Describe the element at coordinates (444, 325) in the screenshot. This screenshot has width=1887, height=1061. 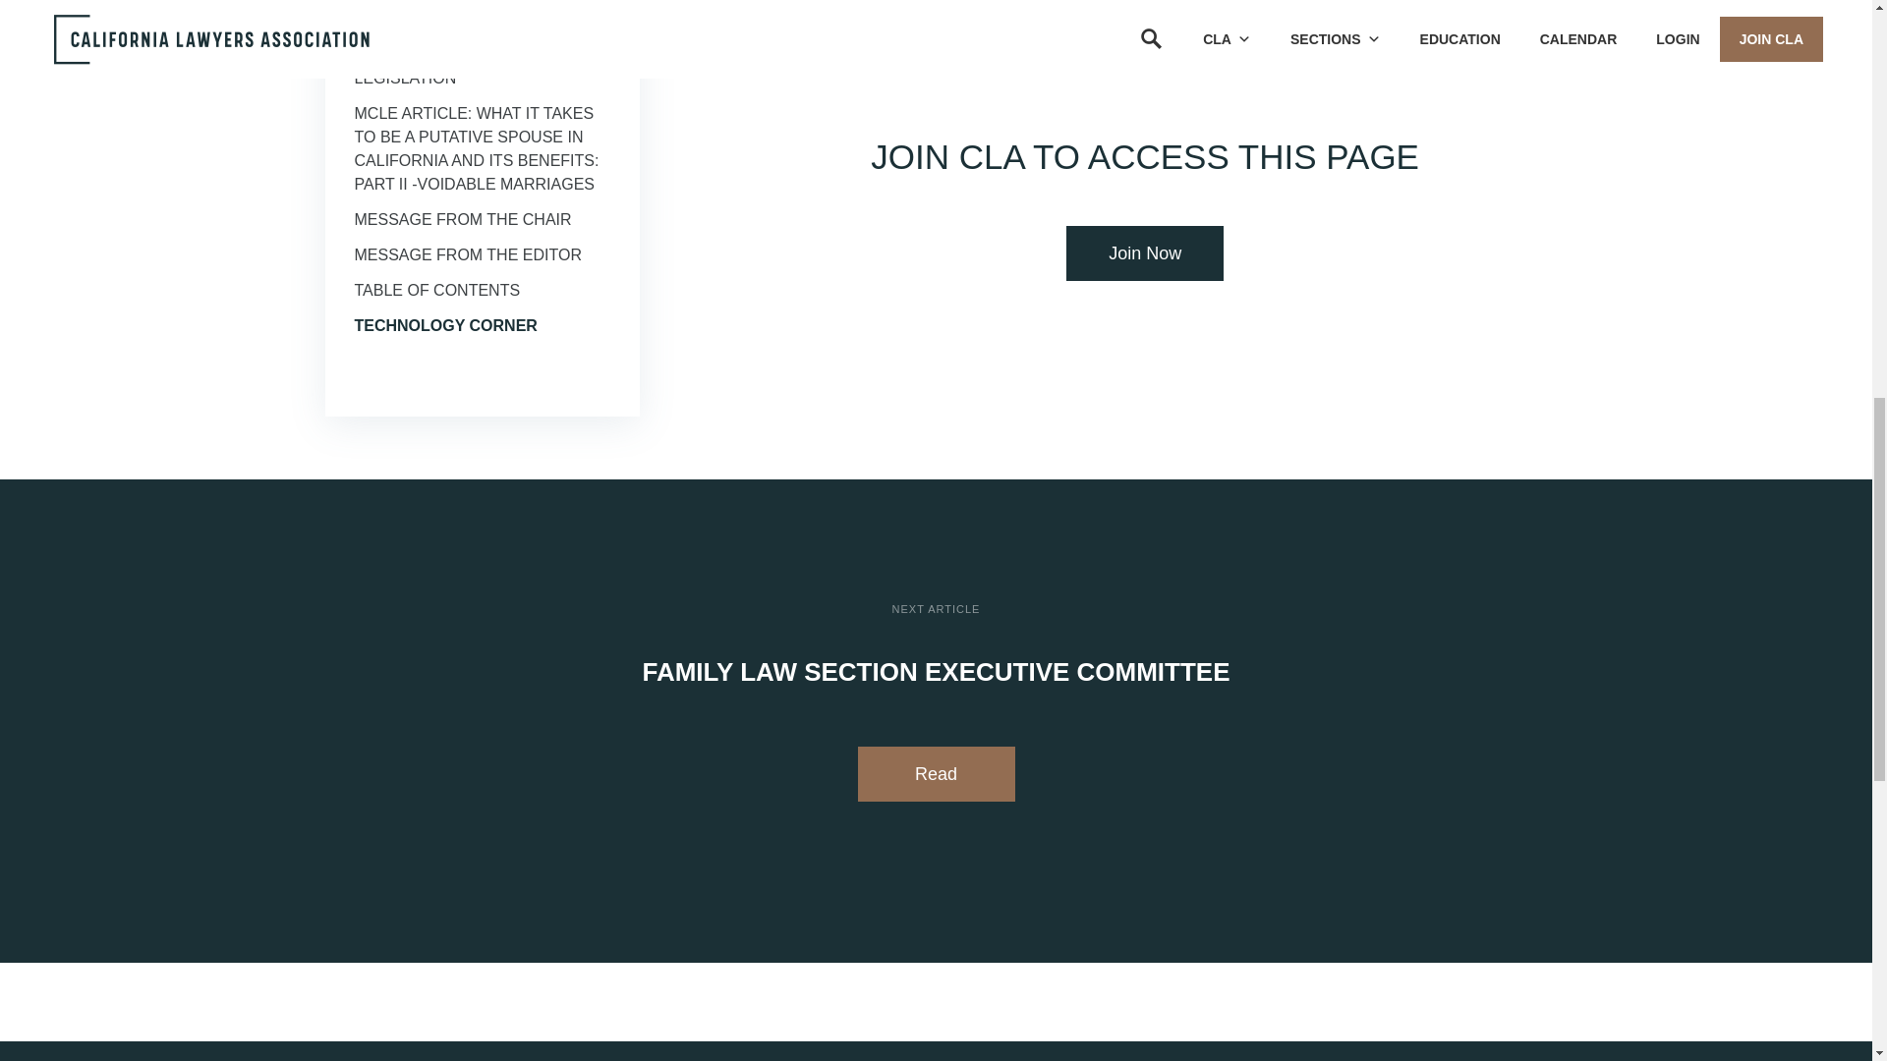
I see `Technology Corner` at that location.